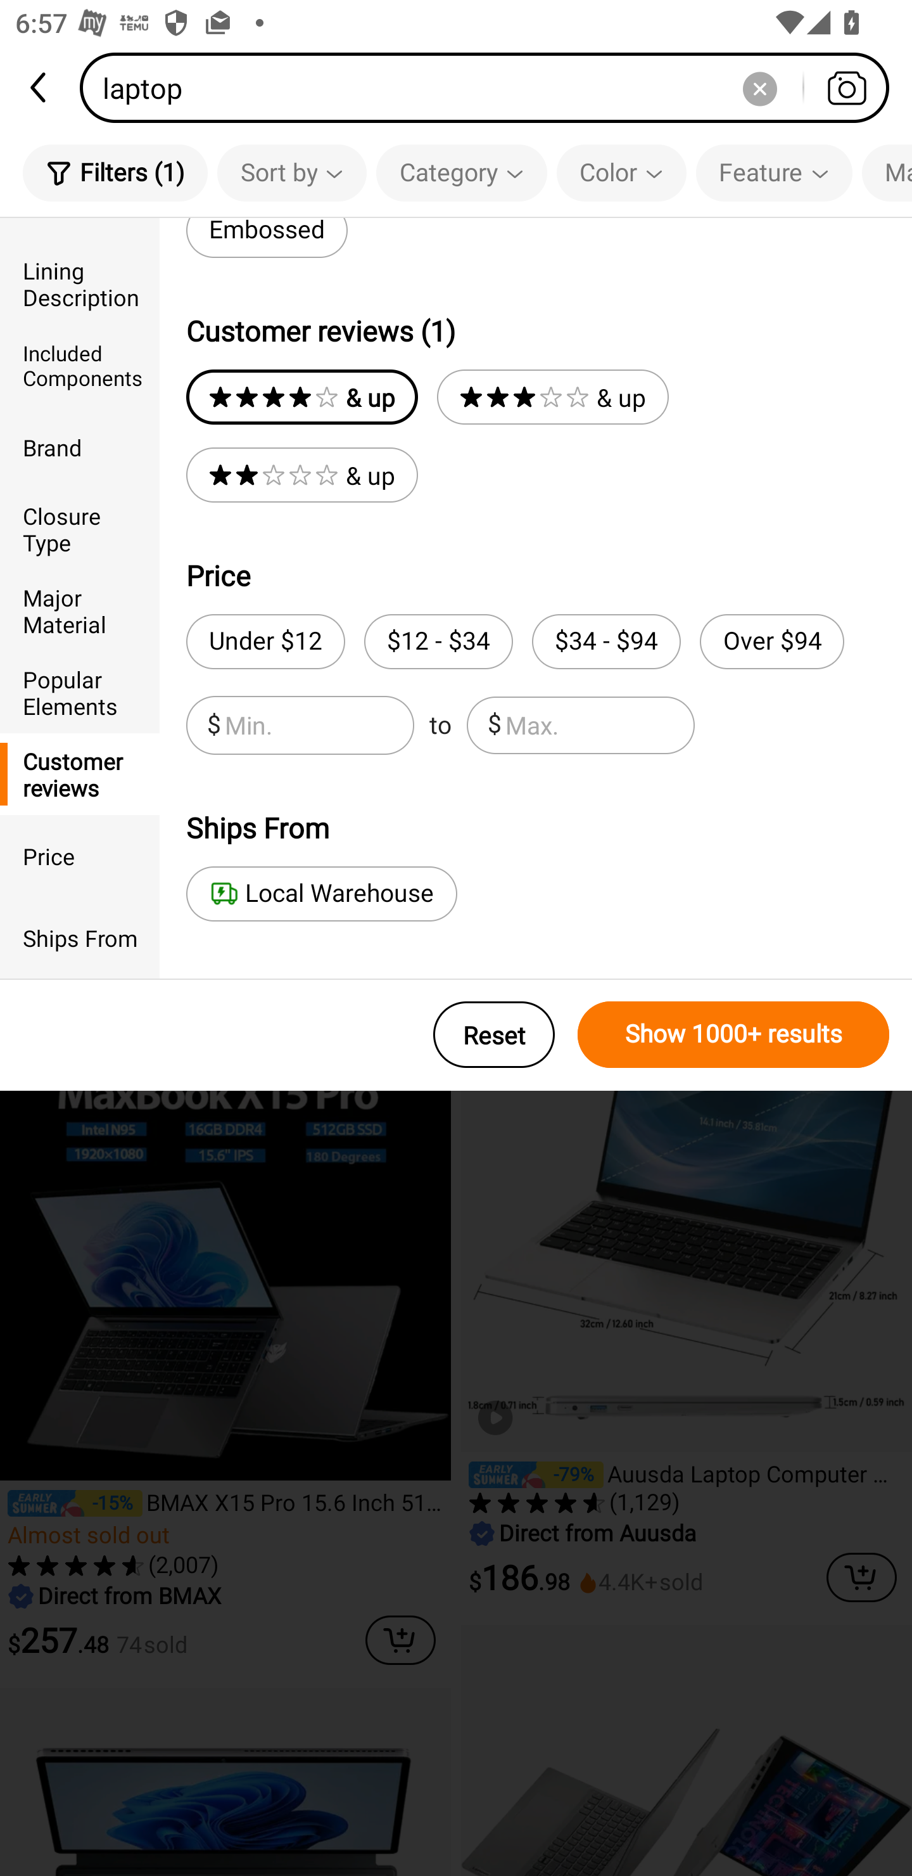 The height and width of the screenshot is (1876, 912). I want to click on & up, so click(552, 397).